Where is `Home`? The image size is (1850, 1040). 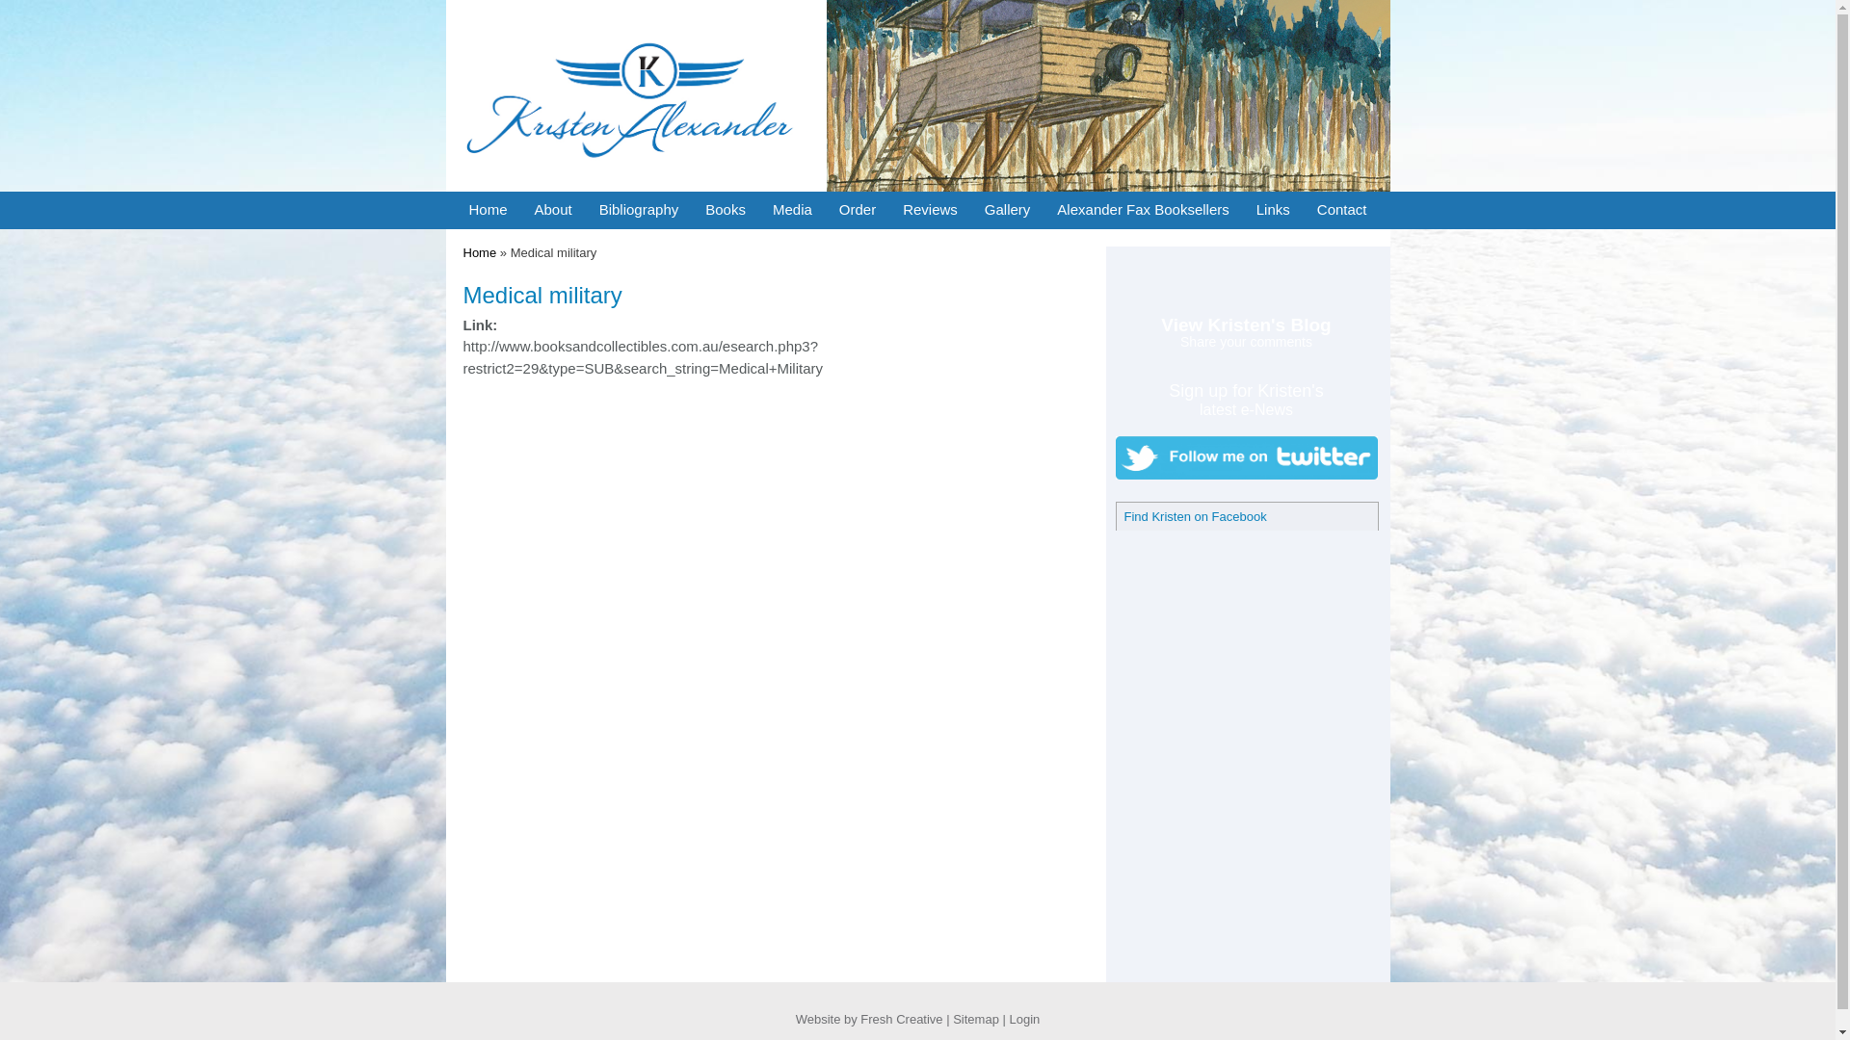 Home is located at coordinates (636, 187).